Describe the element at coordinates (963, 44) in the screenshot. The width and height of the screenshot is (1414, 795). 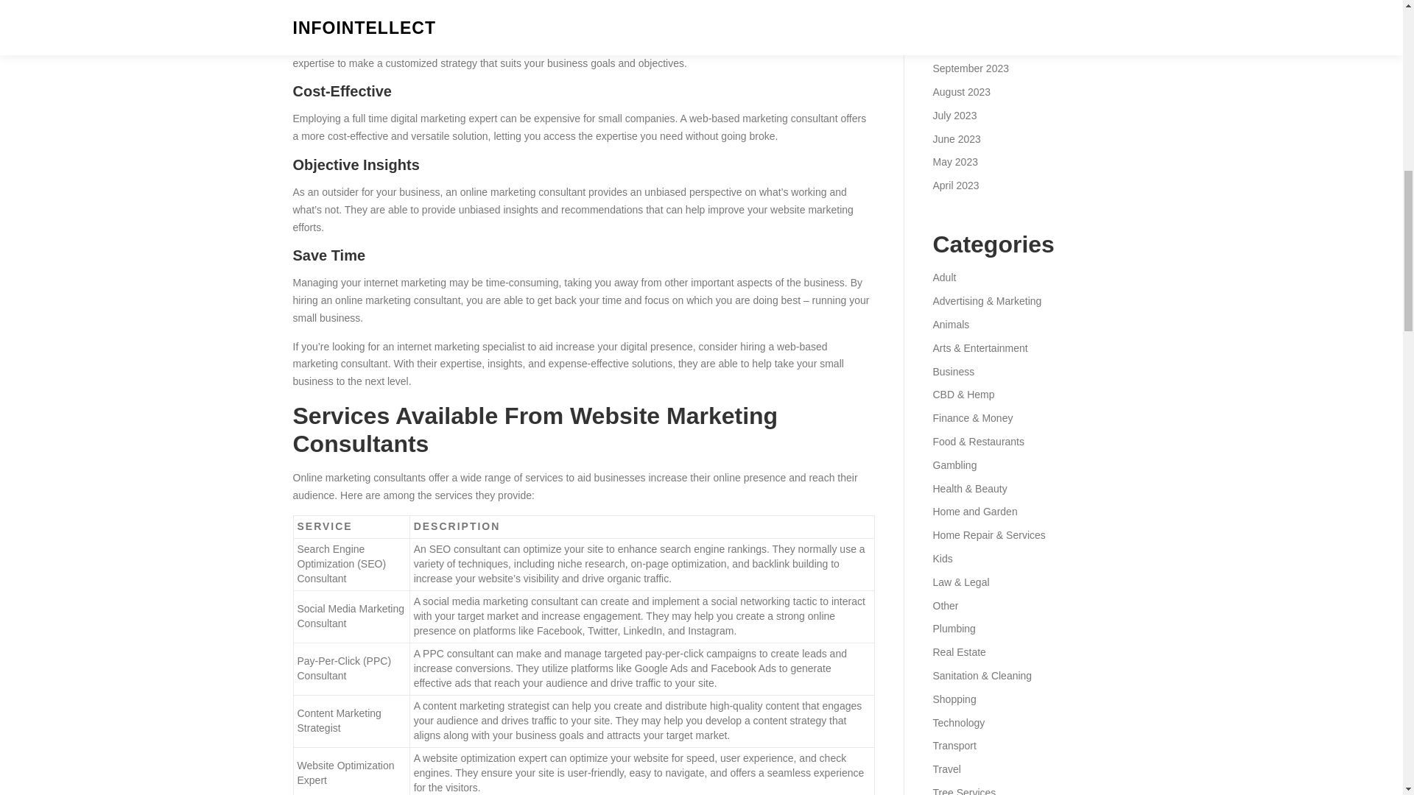
I see `October 2023` at that location.